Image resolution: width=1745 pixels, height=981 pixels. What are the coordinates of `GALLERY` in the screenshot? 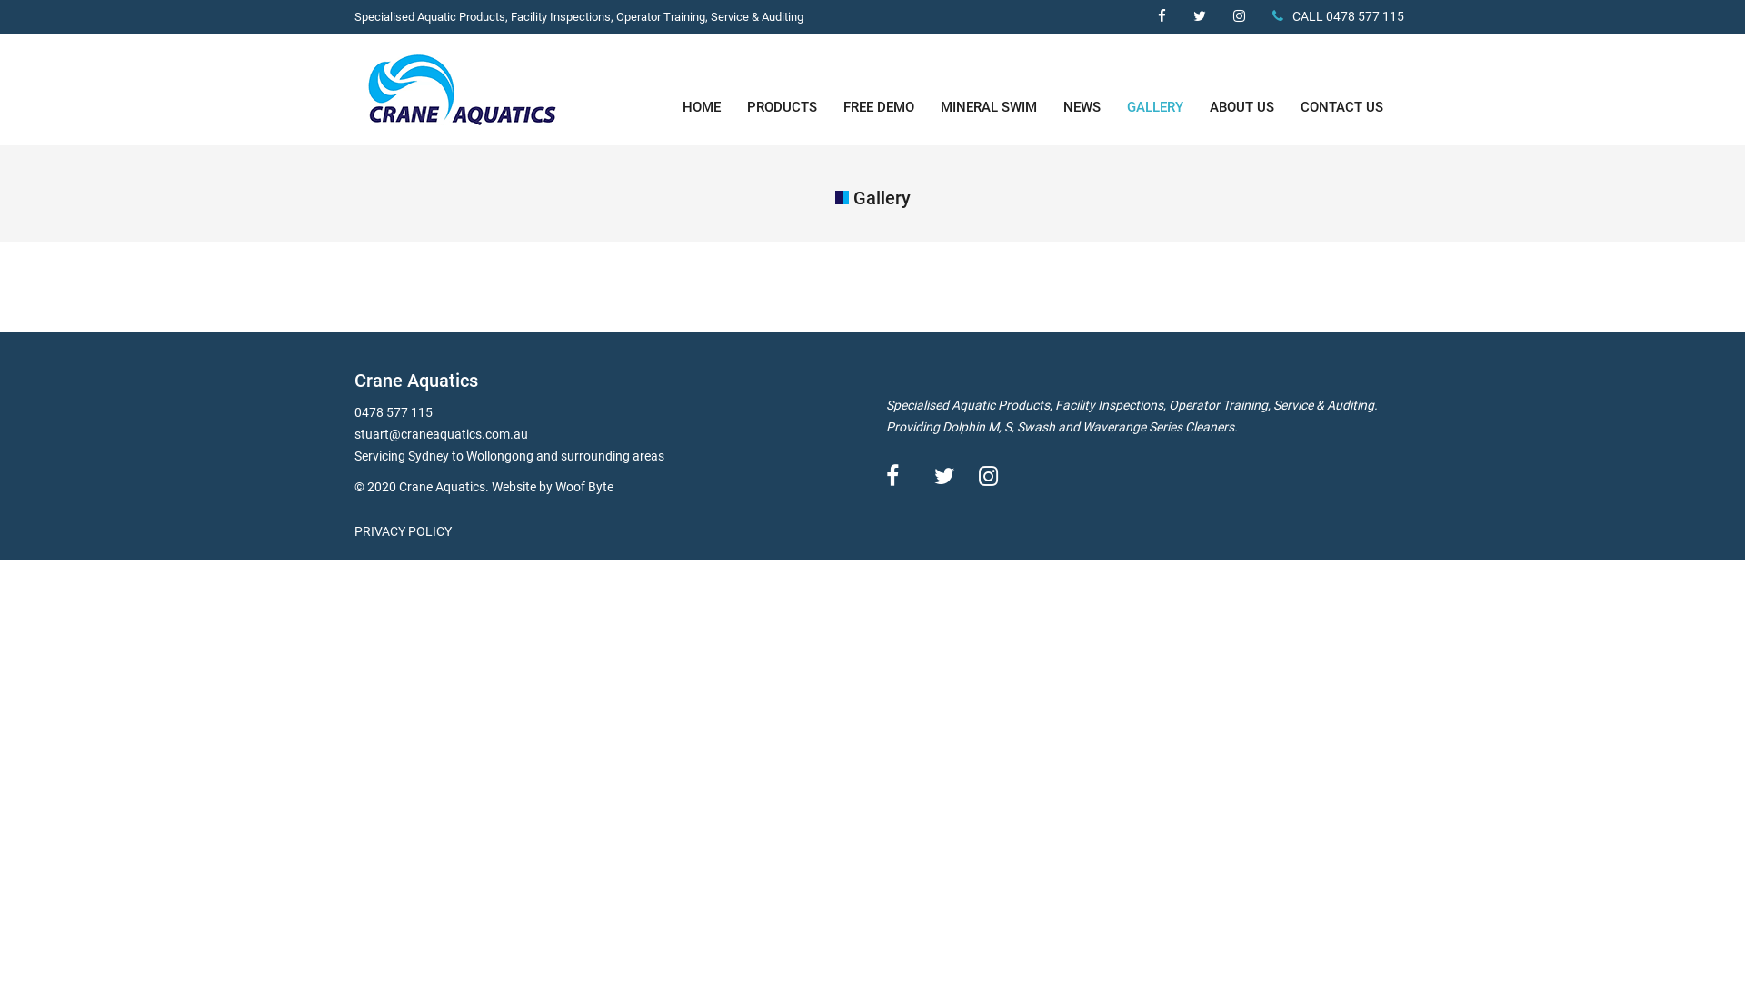 It's located at (1155, 107).